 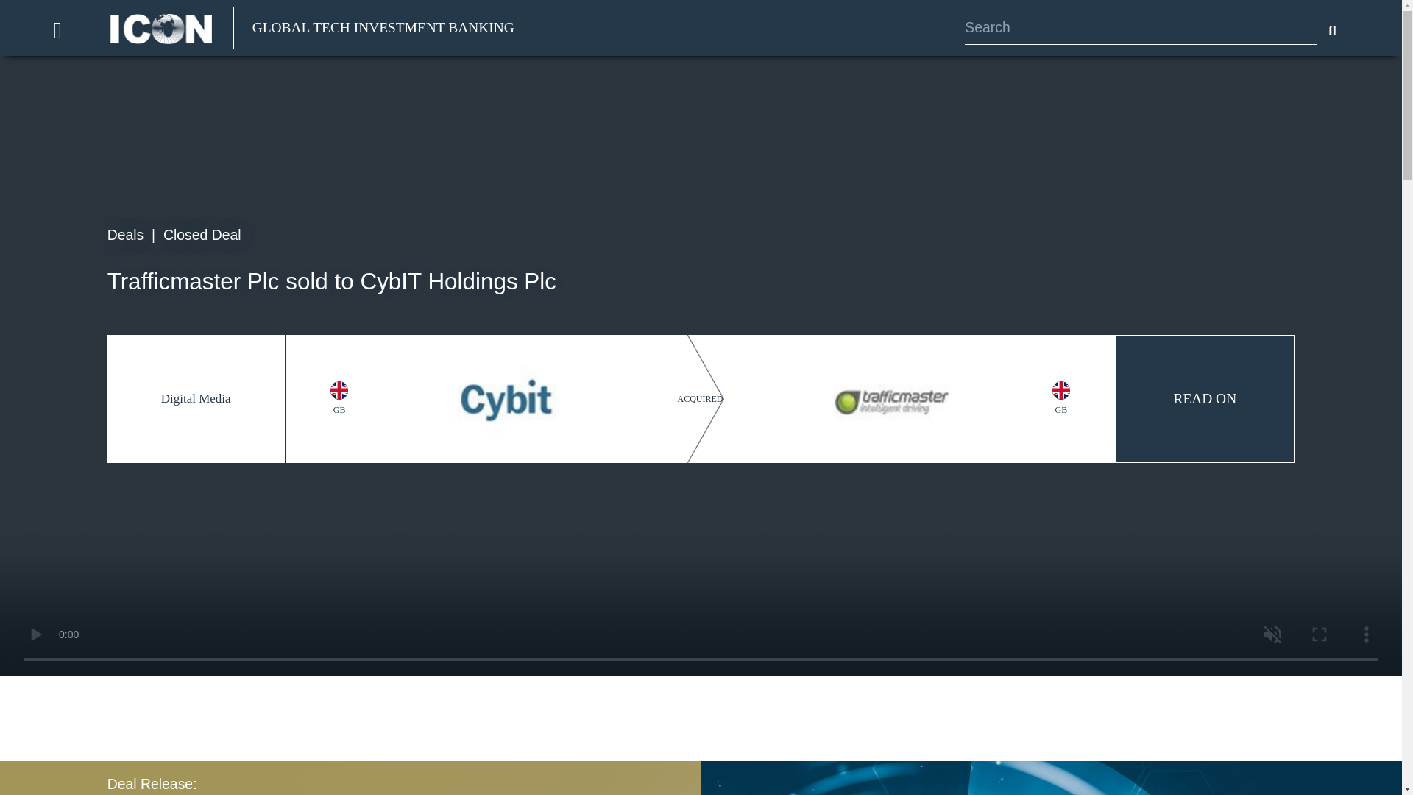 I want to click on EMEIA, so click(x=339, y=390).